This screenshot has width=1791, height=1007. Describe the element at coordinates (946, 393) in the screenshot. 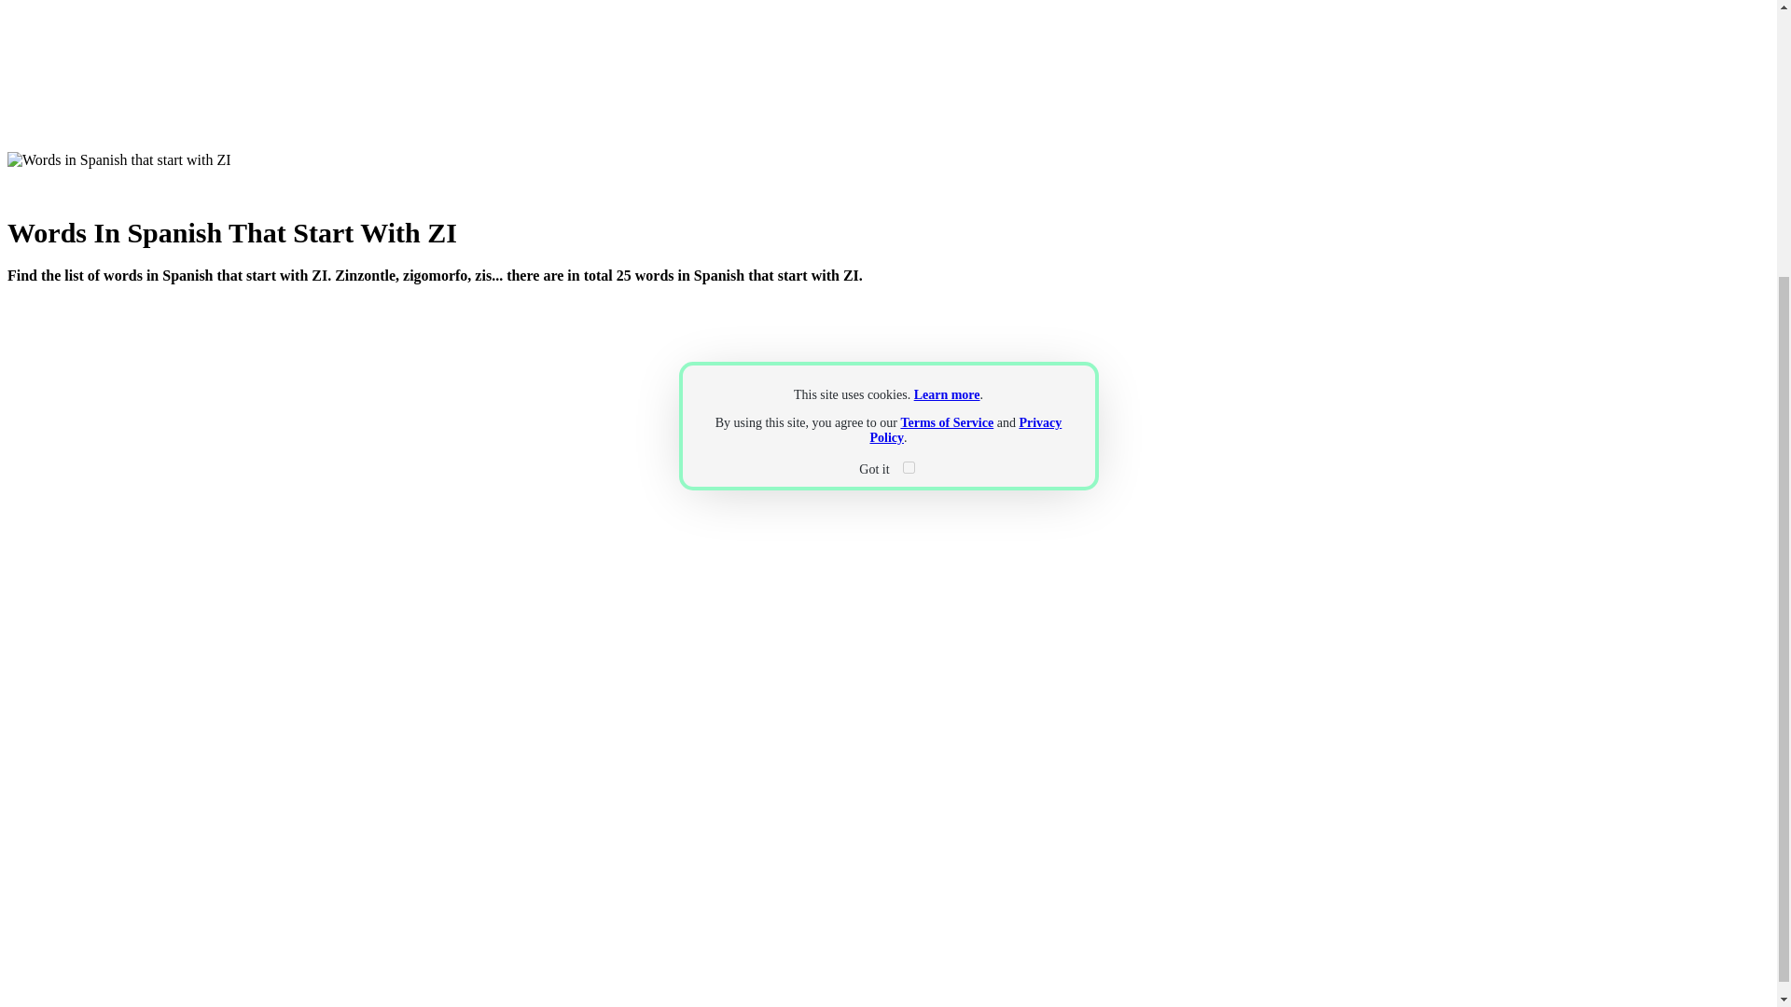

I see `Learn more` at that location.